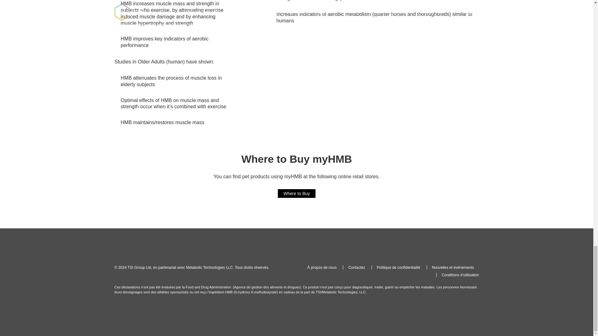 This screenshot has width=598, height=336. What do you see at coordinates (130, 248) in the screenshot?
I see `MyHMB` at bounding box center [130, 248].